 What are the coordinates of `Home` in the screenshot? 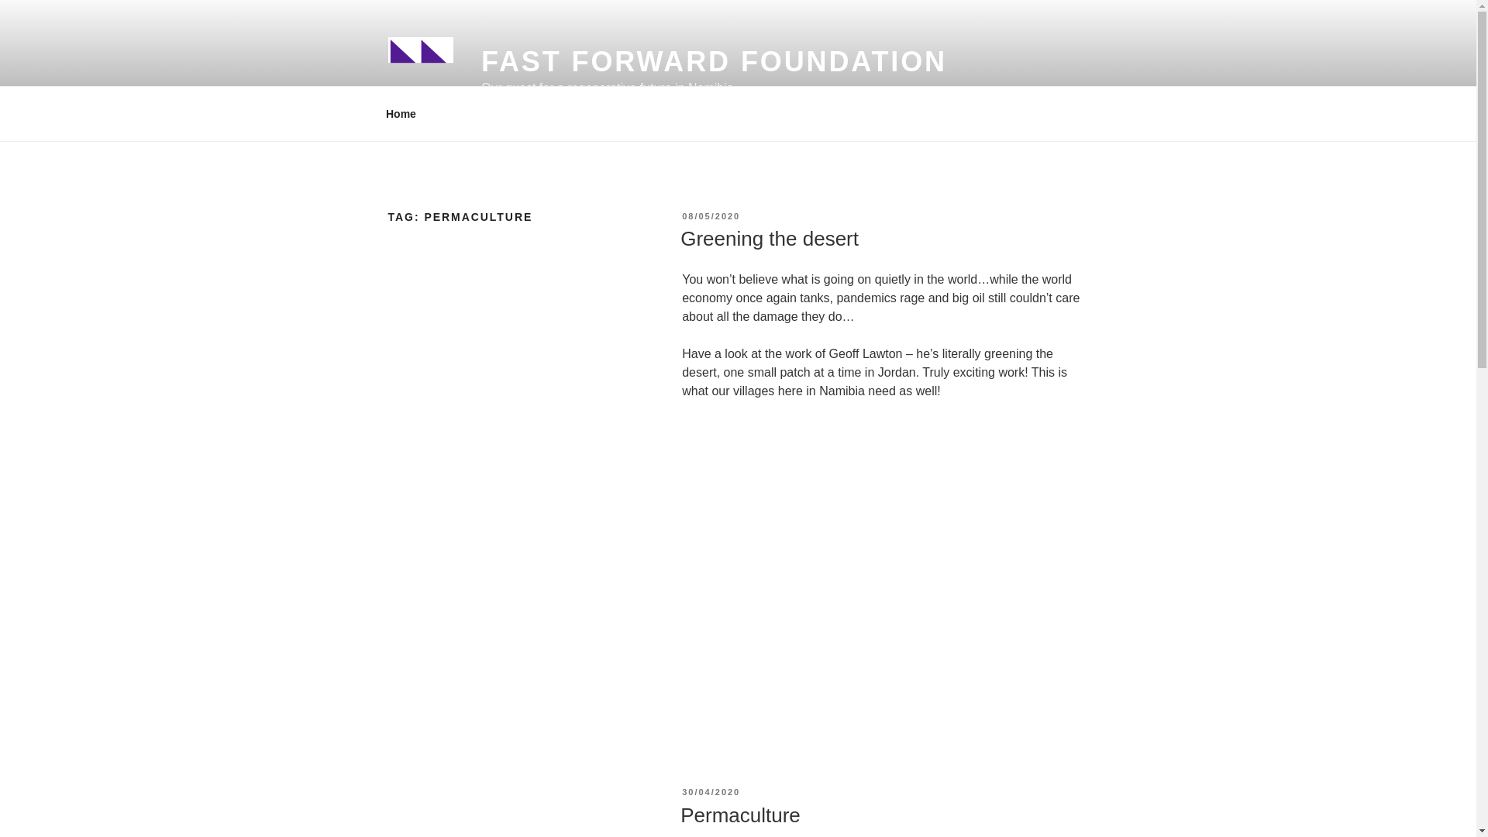 It's located at (401, 113).